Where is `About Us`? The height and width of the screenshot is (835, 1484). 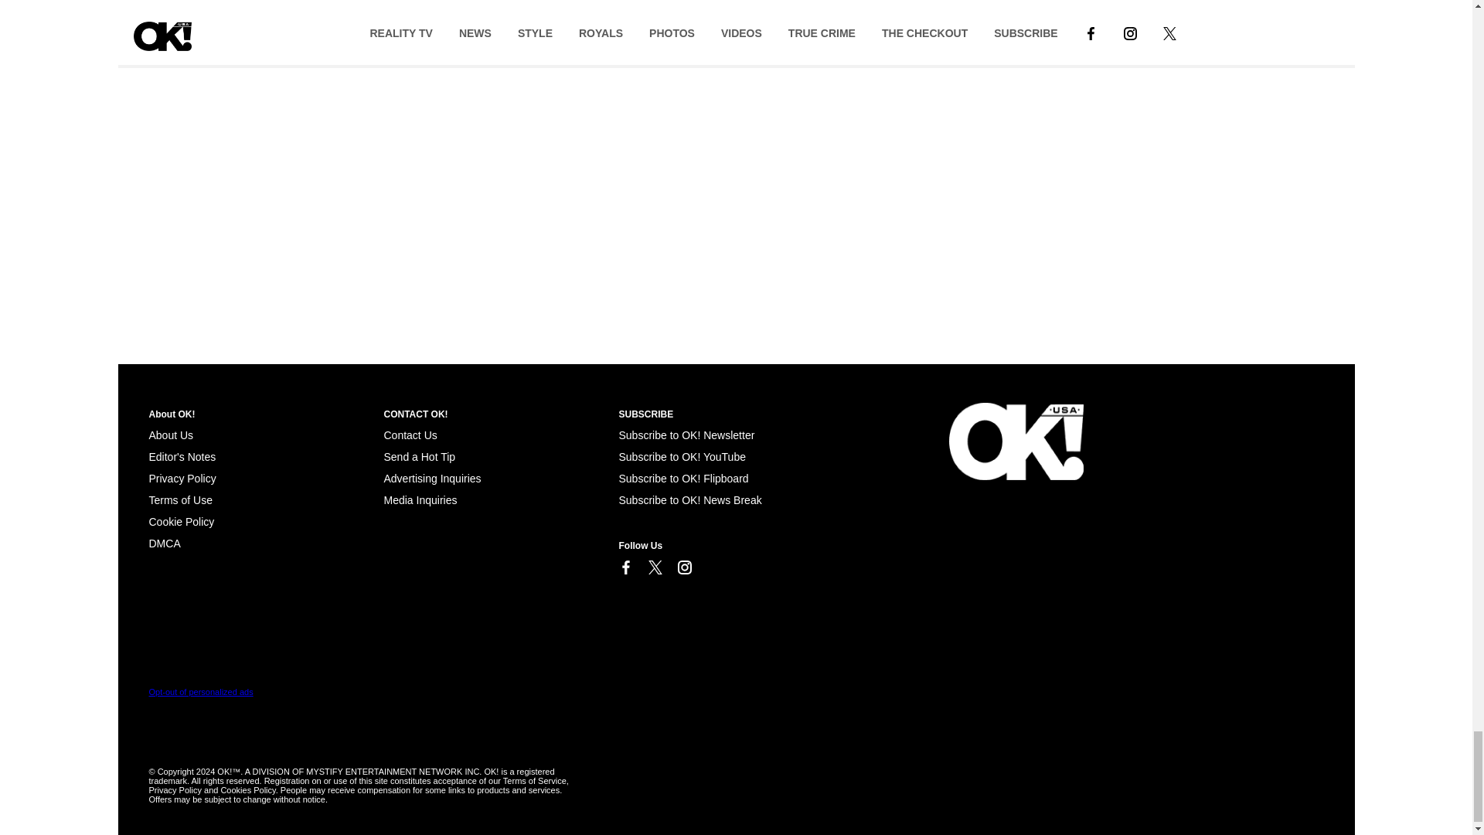 About Us is located at coordinates (170, 435).